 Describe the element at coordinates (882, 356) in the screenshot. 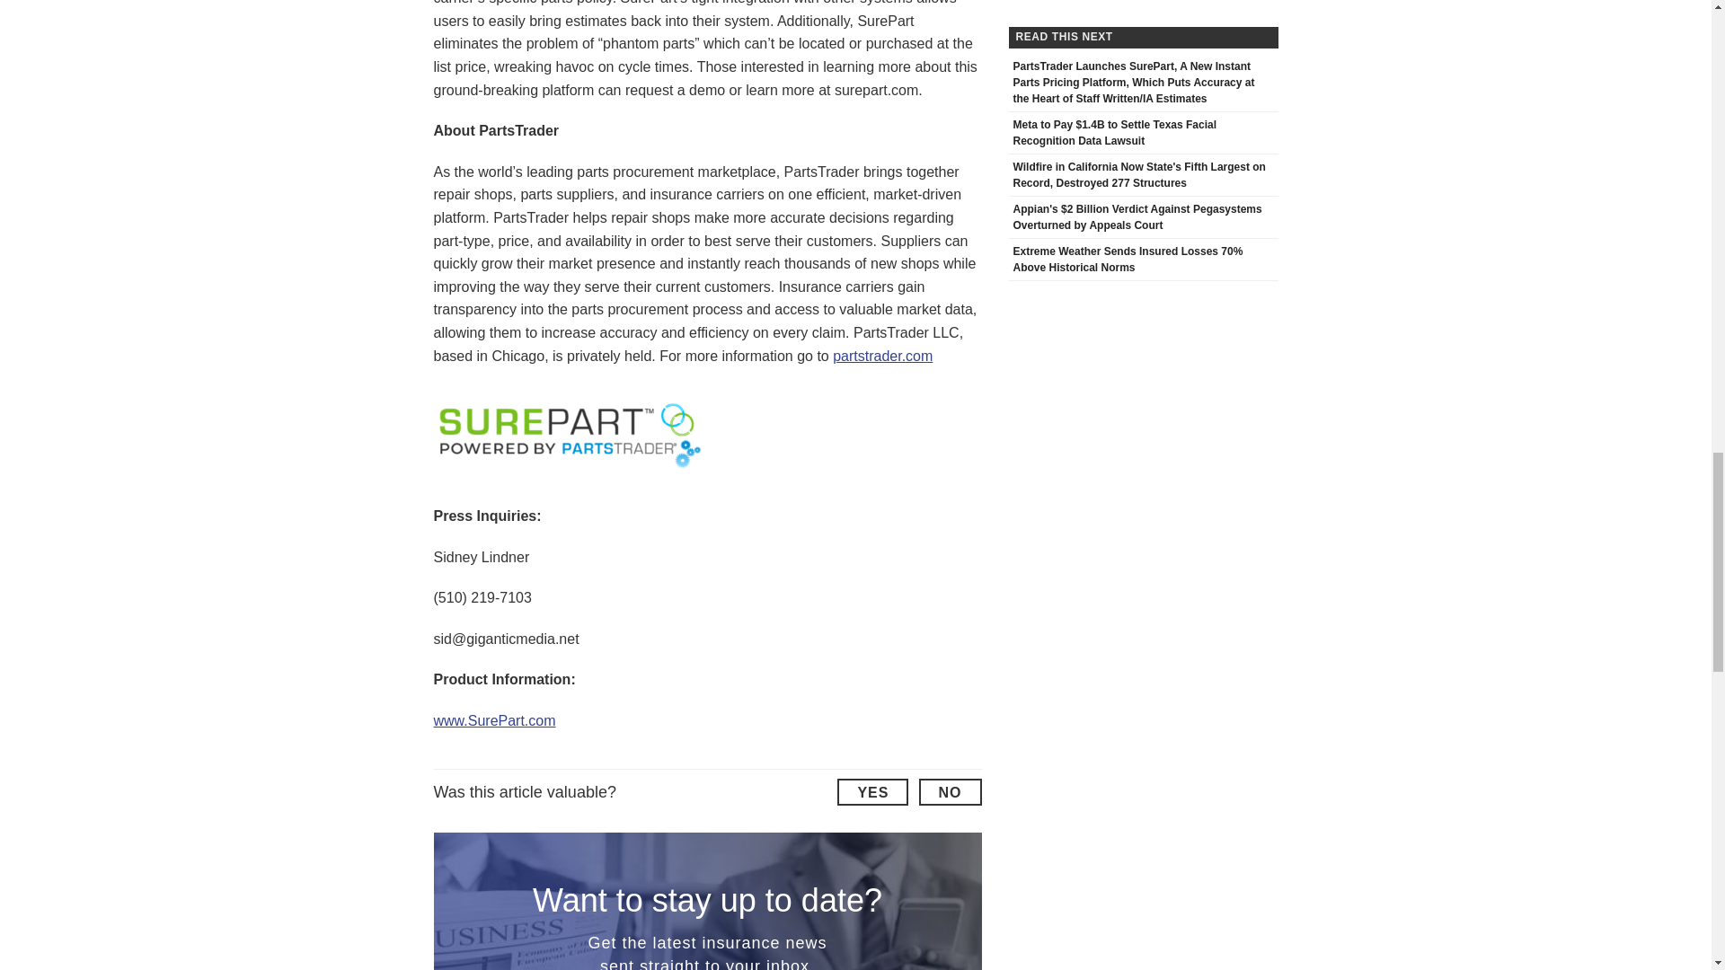

I see `partstrader.com` at that location.